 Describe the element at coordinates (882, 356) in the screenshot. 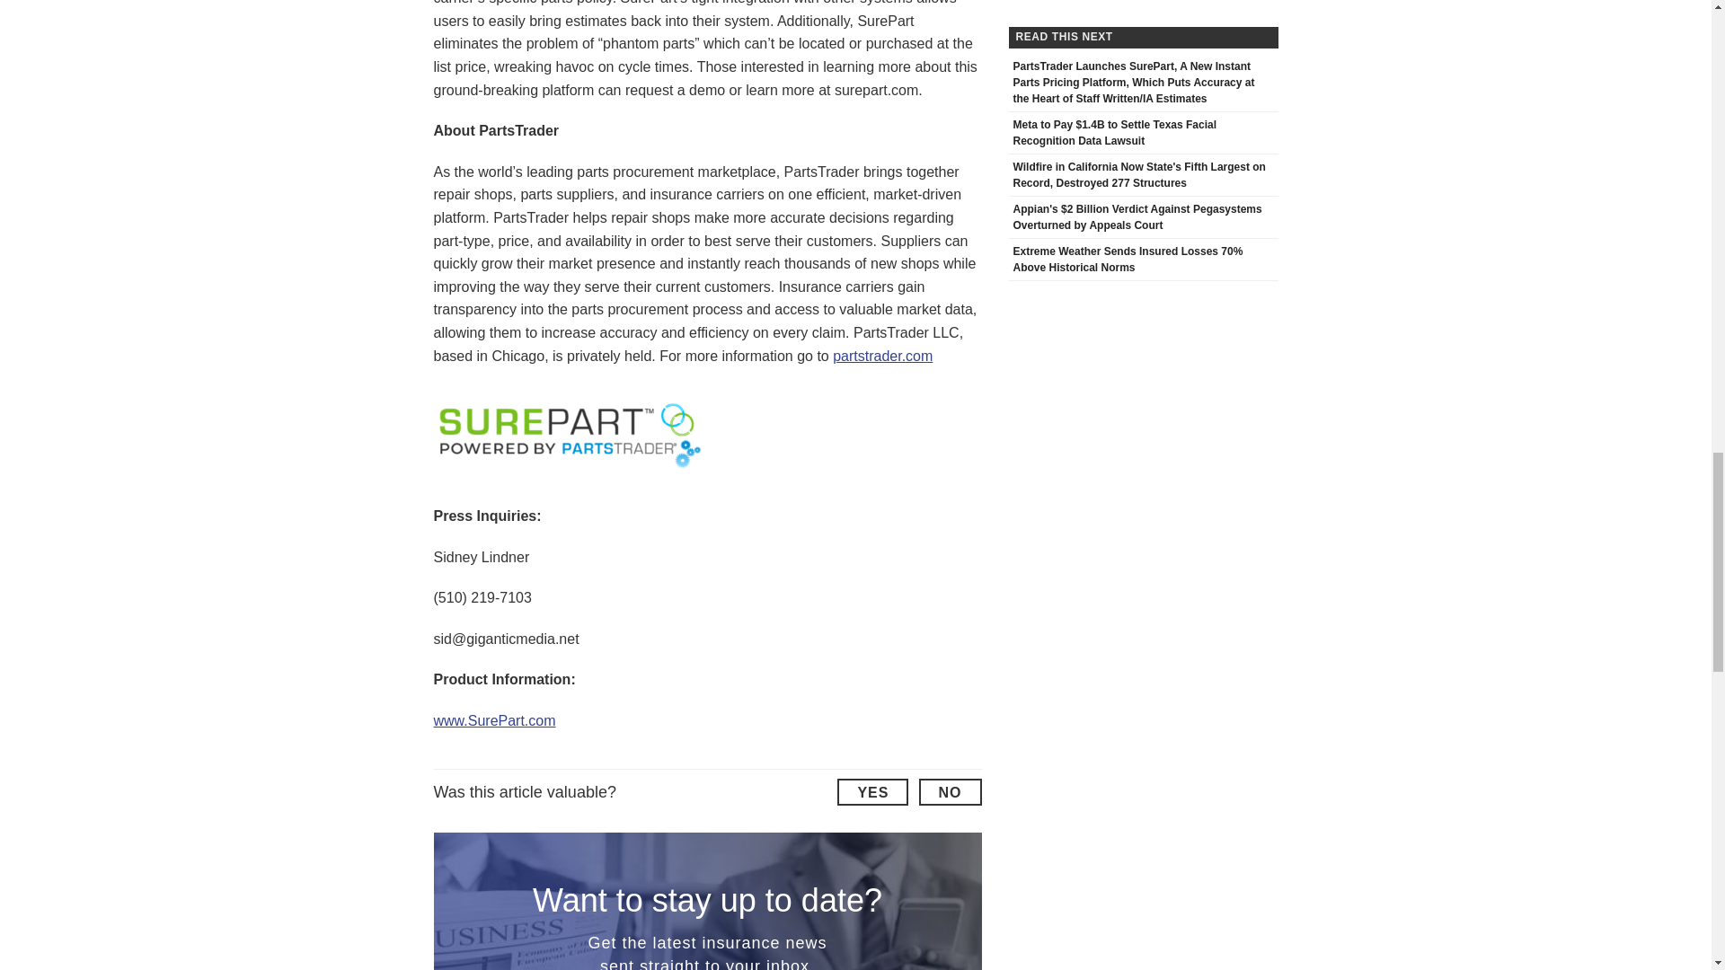

I see `partstrader.com` at that location.